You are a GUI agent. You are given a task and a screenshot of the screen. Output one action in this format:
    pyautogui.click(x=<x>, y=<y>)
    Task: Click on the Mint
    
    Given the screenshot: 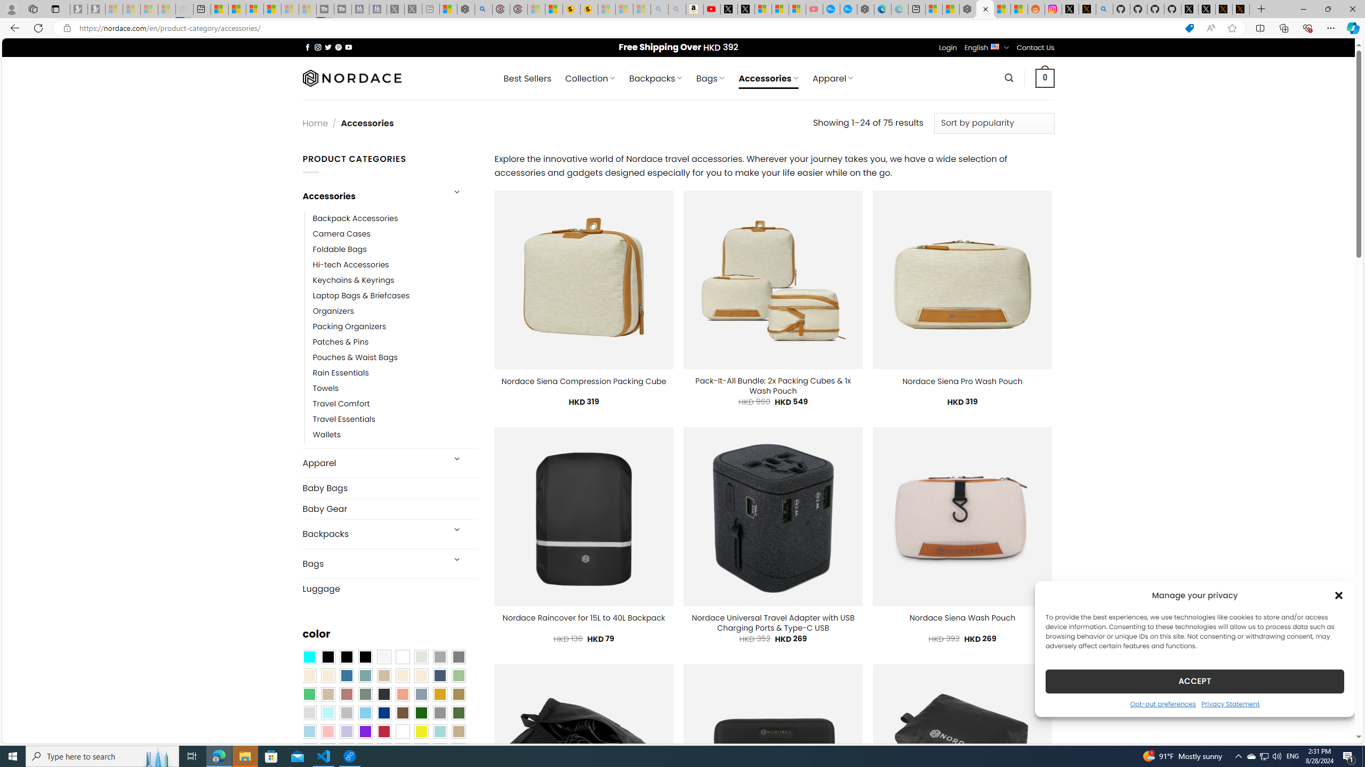 What is the action you would take?
    pyautogui.click(x=327, y=713)
    